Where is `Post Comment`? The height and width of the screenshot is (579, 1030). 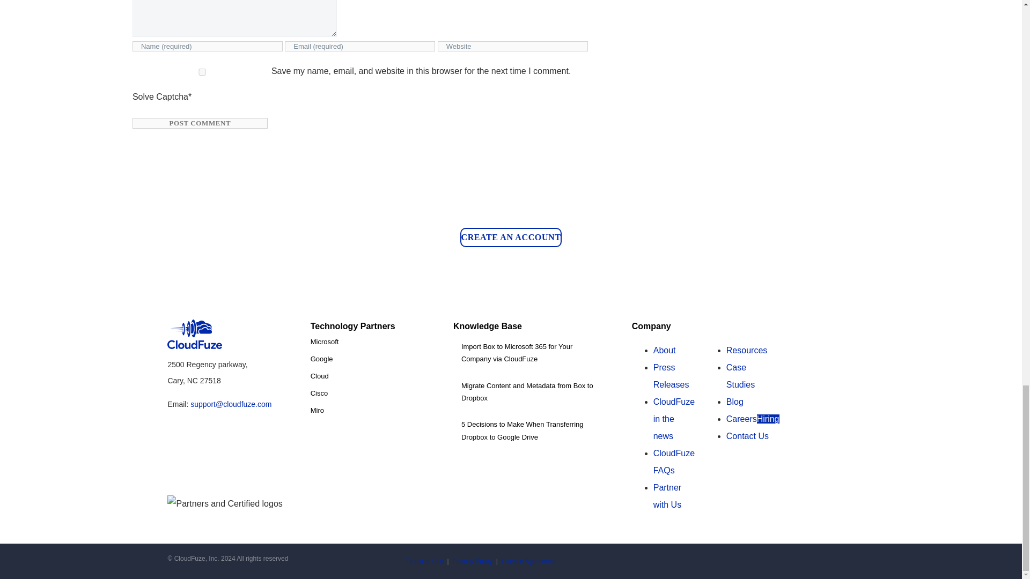
Post Comment is located at coordinates (200, 123).